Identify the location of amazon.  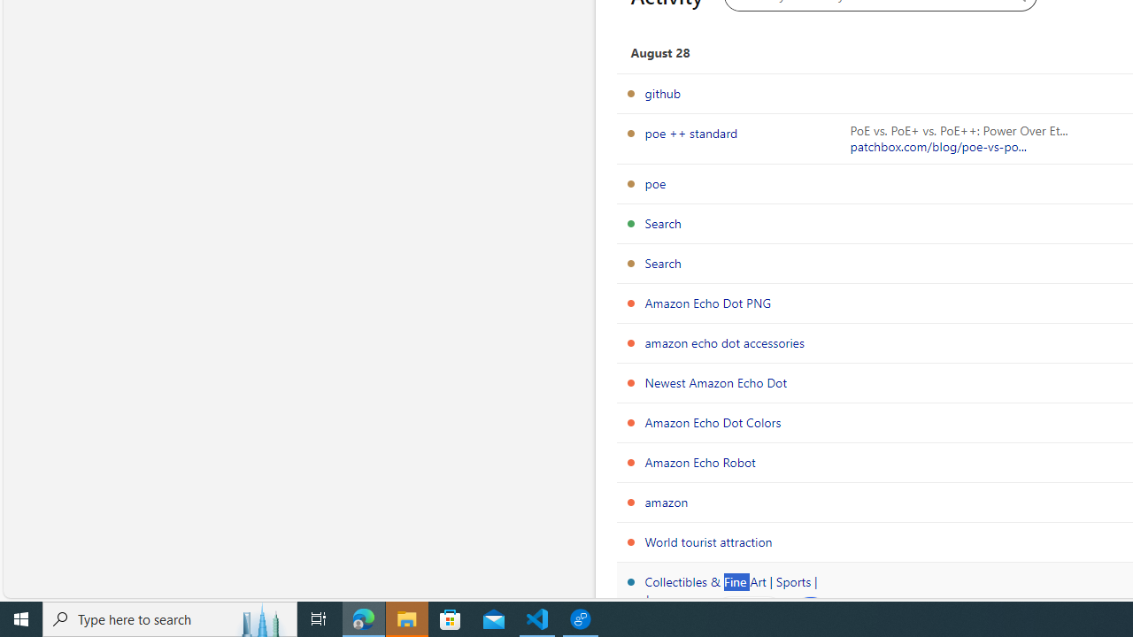
(667, 502).